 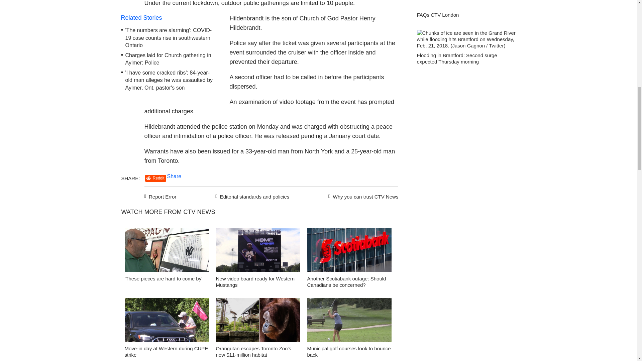 What do you see at coordinates (166, 352) in the screenshot?
I see `Move-in day at Western during CUPE strike` at bounding box center [166, 352].